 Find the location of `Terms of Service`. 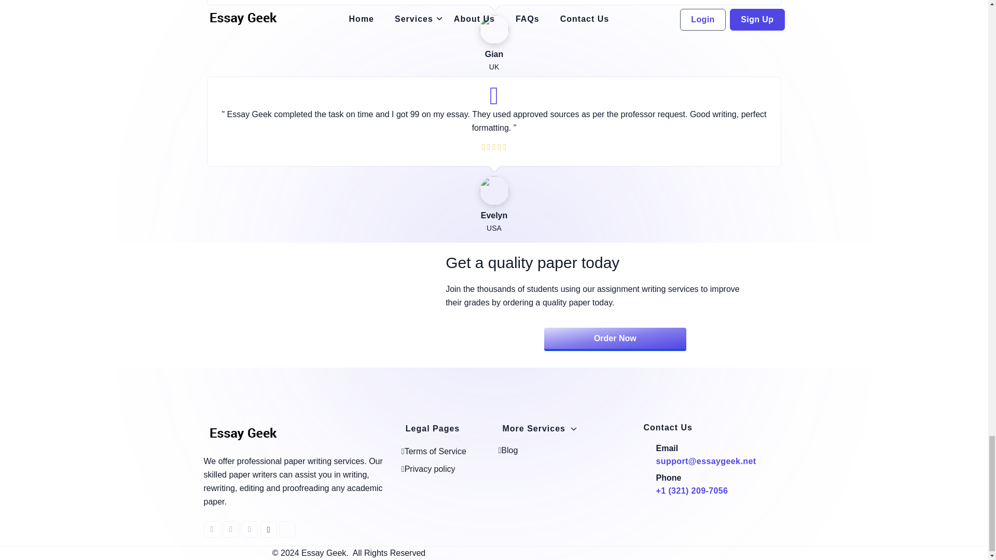

Terms of Service is located at coordinates (434, 451).